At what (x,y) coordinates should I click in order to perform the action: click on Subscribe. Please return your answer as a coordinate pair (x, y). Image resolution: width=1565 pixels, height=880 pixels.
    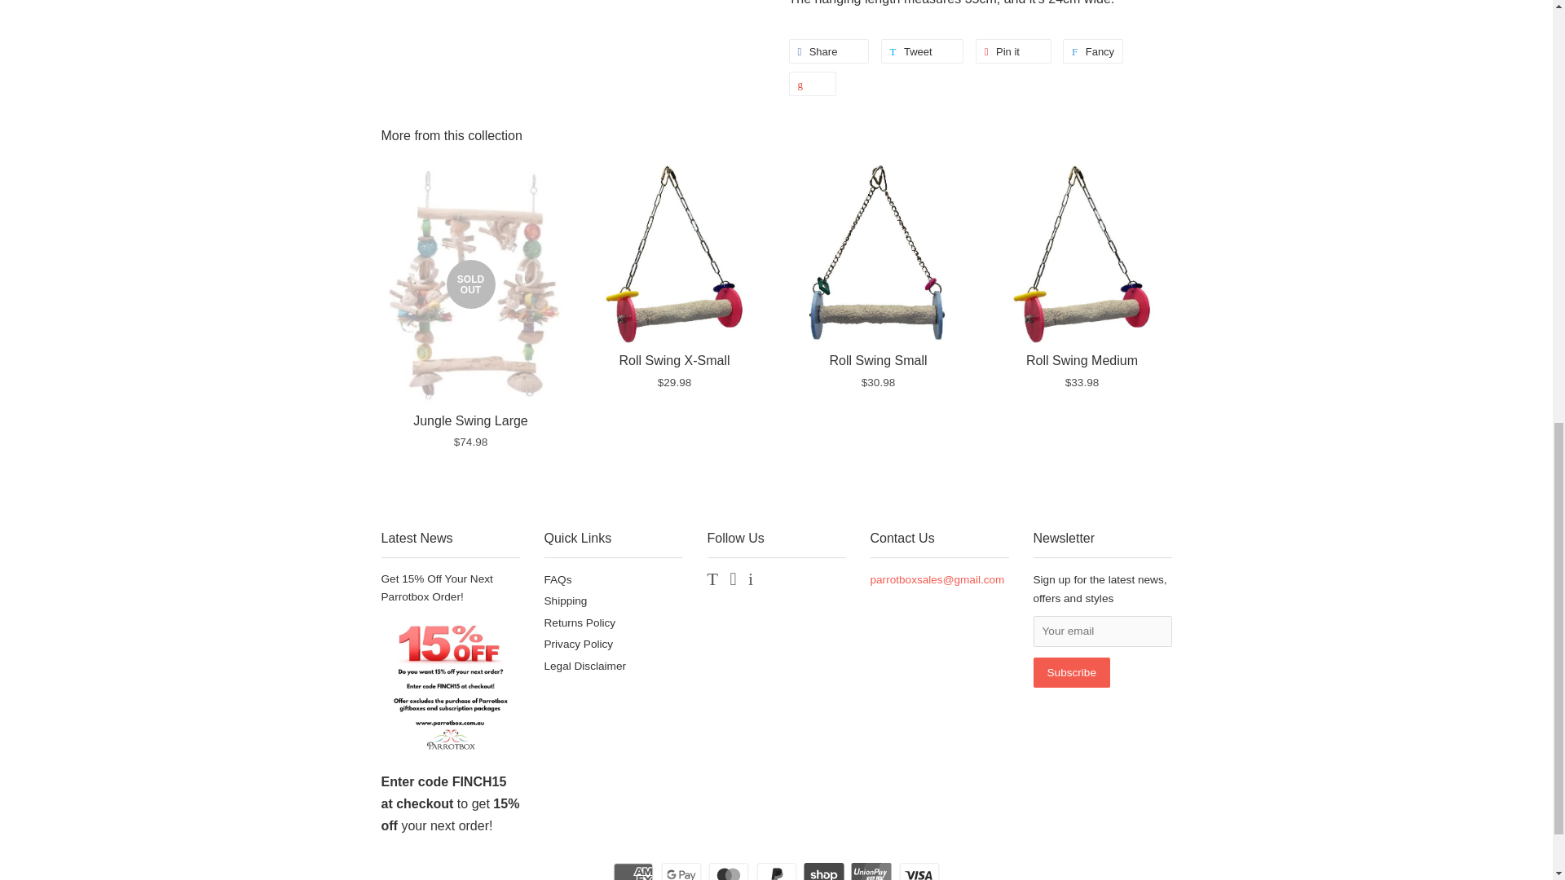
    Looking at the image, I should click on (1071, 671).